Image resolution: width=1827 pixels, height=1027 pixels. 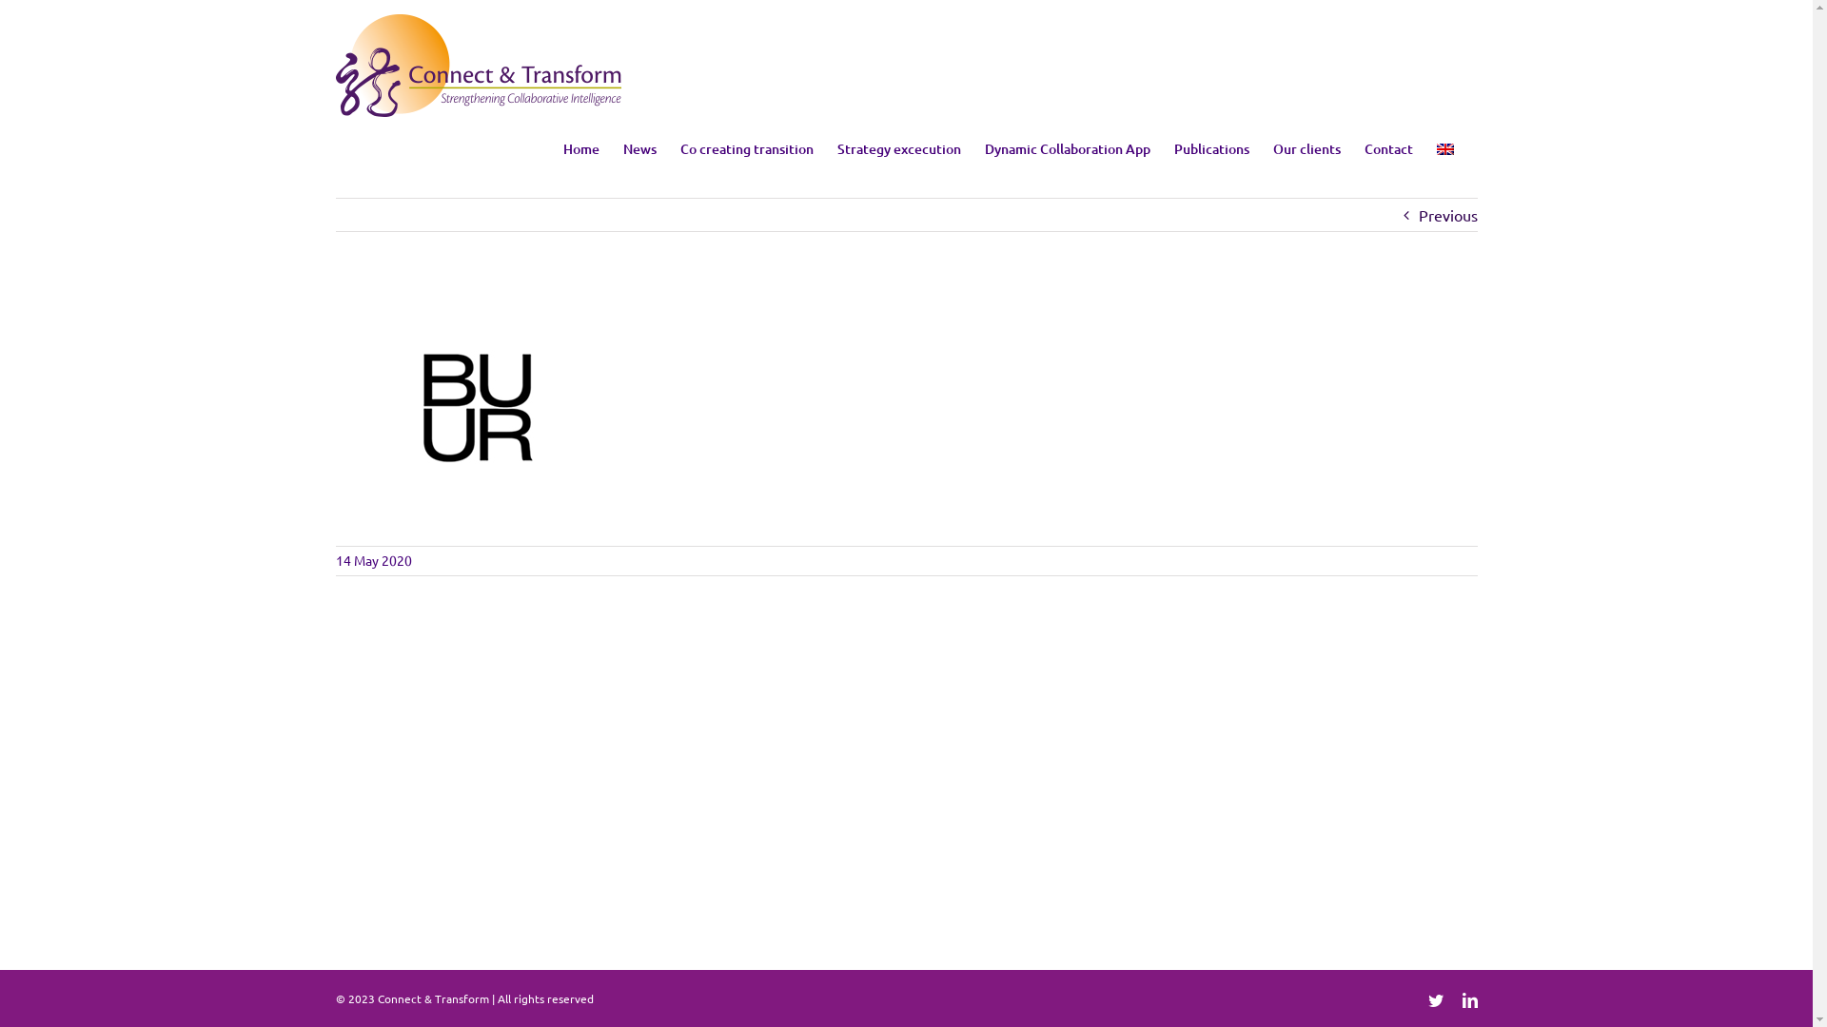 What do you see at coordinates (1389, 148) in the screenshot?
I see `Contact` at bounding box center [1389, 148].